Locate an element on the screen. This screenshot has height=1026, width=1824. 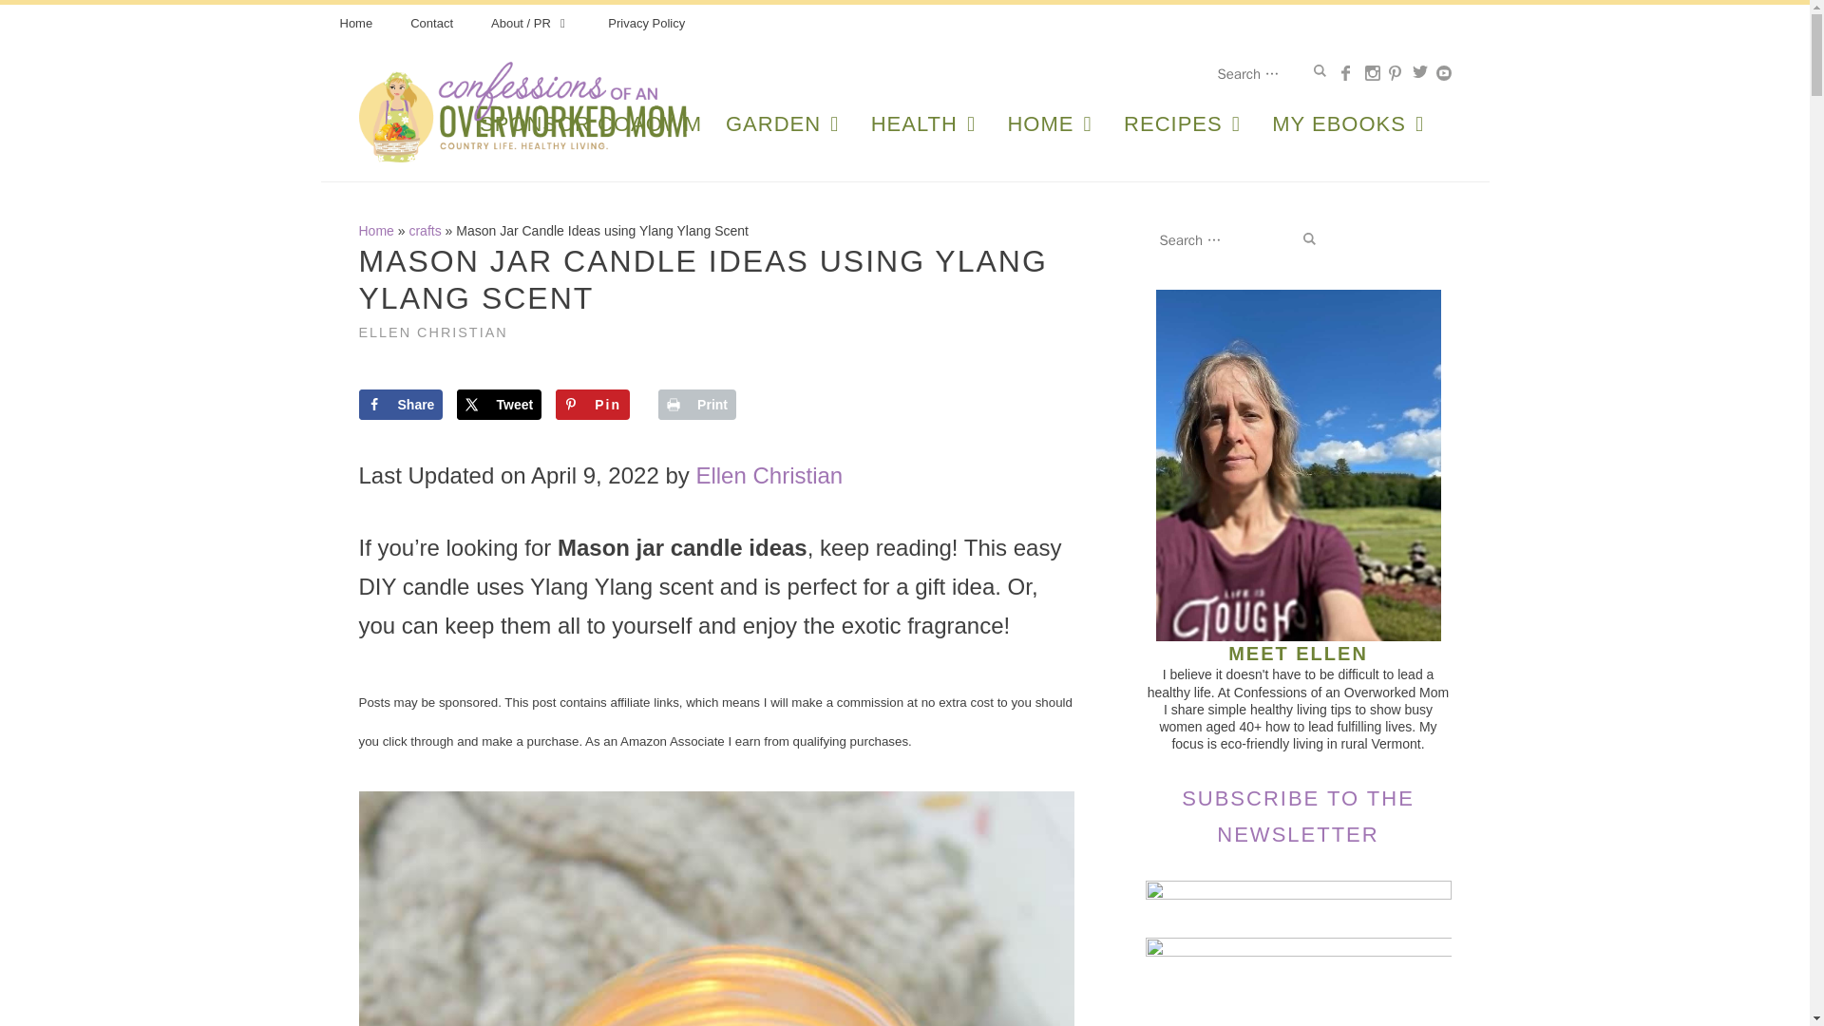
SPONSOR COAOWM is located at coordinates (597, 123).